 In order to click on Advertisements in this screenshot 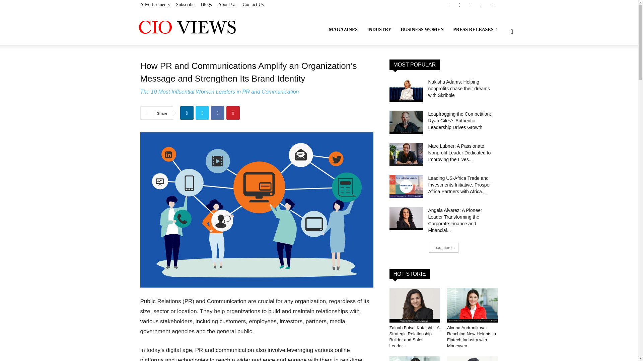, I will do `click(155, 4)`.